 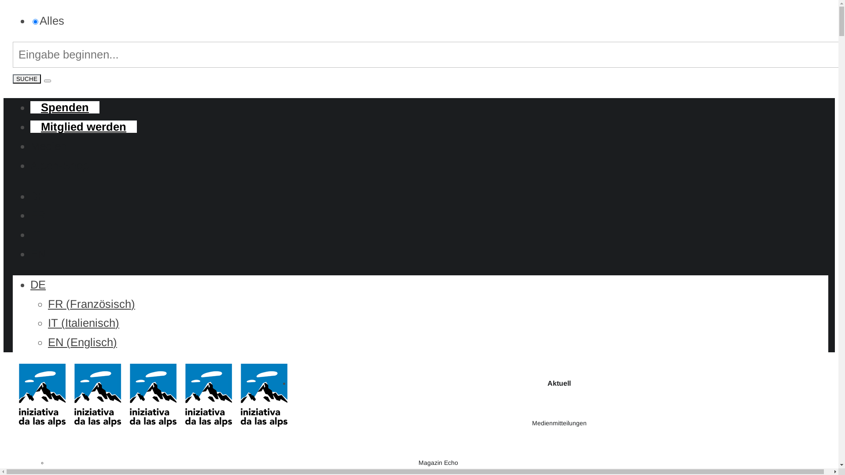 What do you see at coordinates (38, 196) in the screenshot?
I see `DE` at bounding box center [38, 196].